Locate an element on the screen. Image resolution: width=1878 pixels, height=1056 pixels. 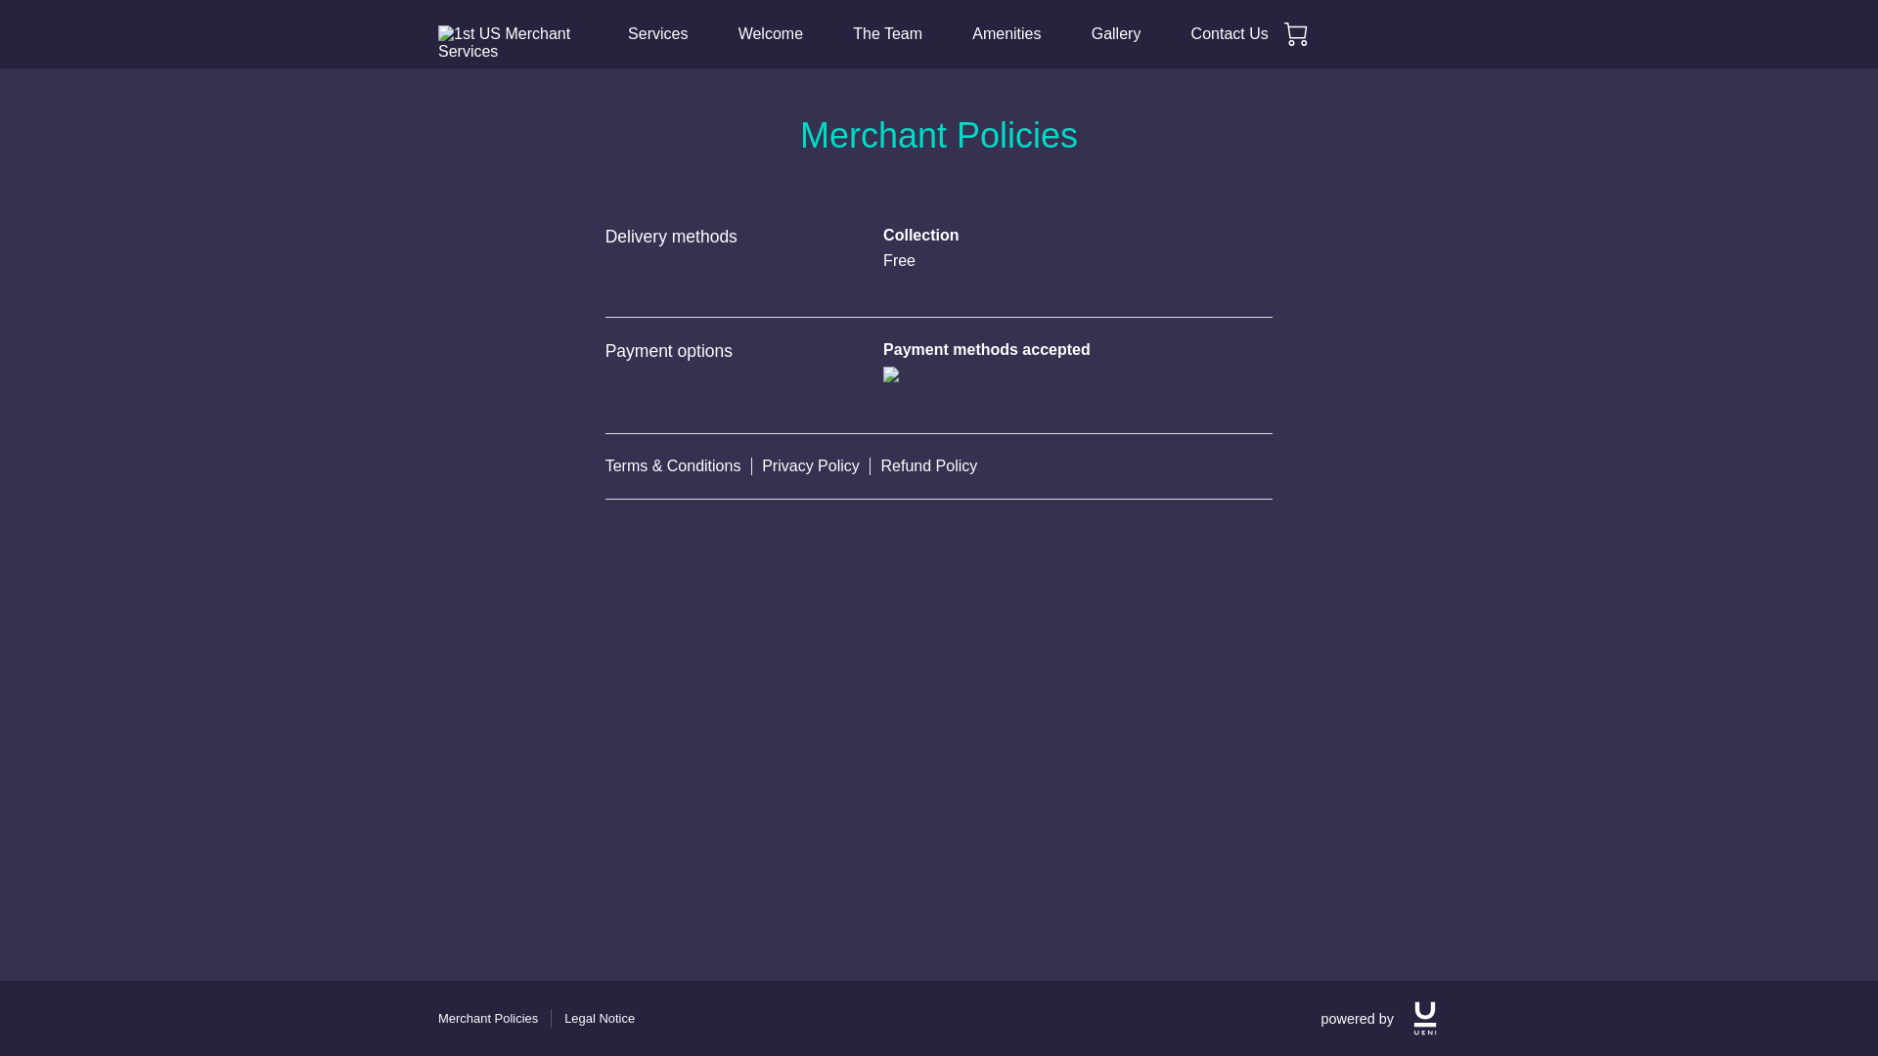
Gallery is located at coordinates (1117, 34).